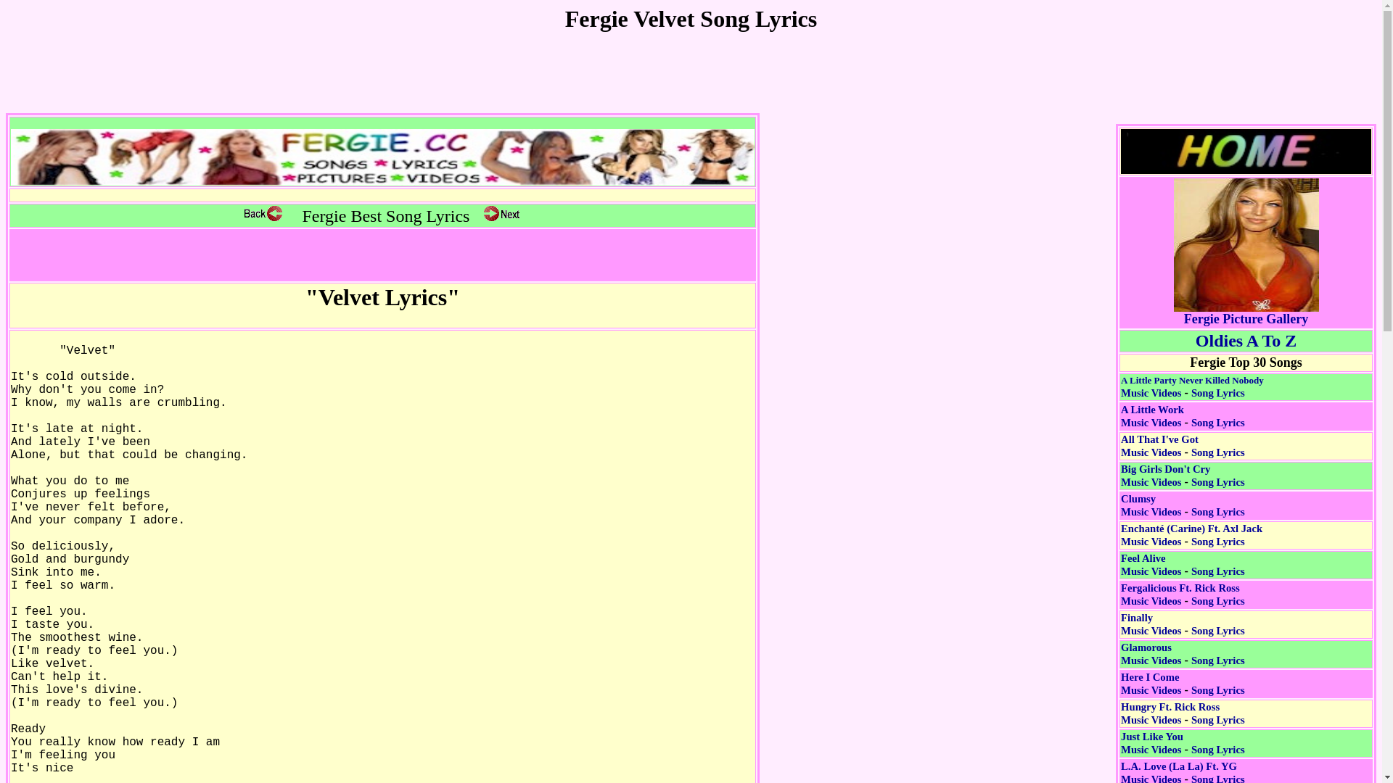  What do you see at coordinates (1193, 386) in the screenshot?
I see `A Little Party Never Killed Nobody
Music Videos` at bounding box center [1193, 386].